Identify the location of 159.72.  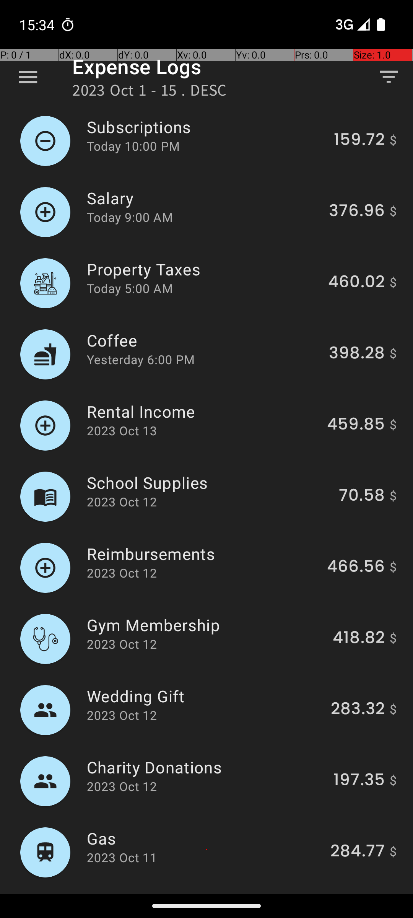
(359, 141).